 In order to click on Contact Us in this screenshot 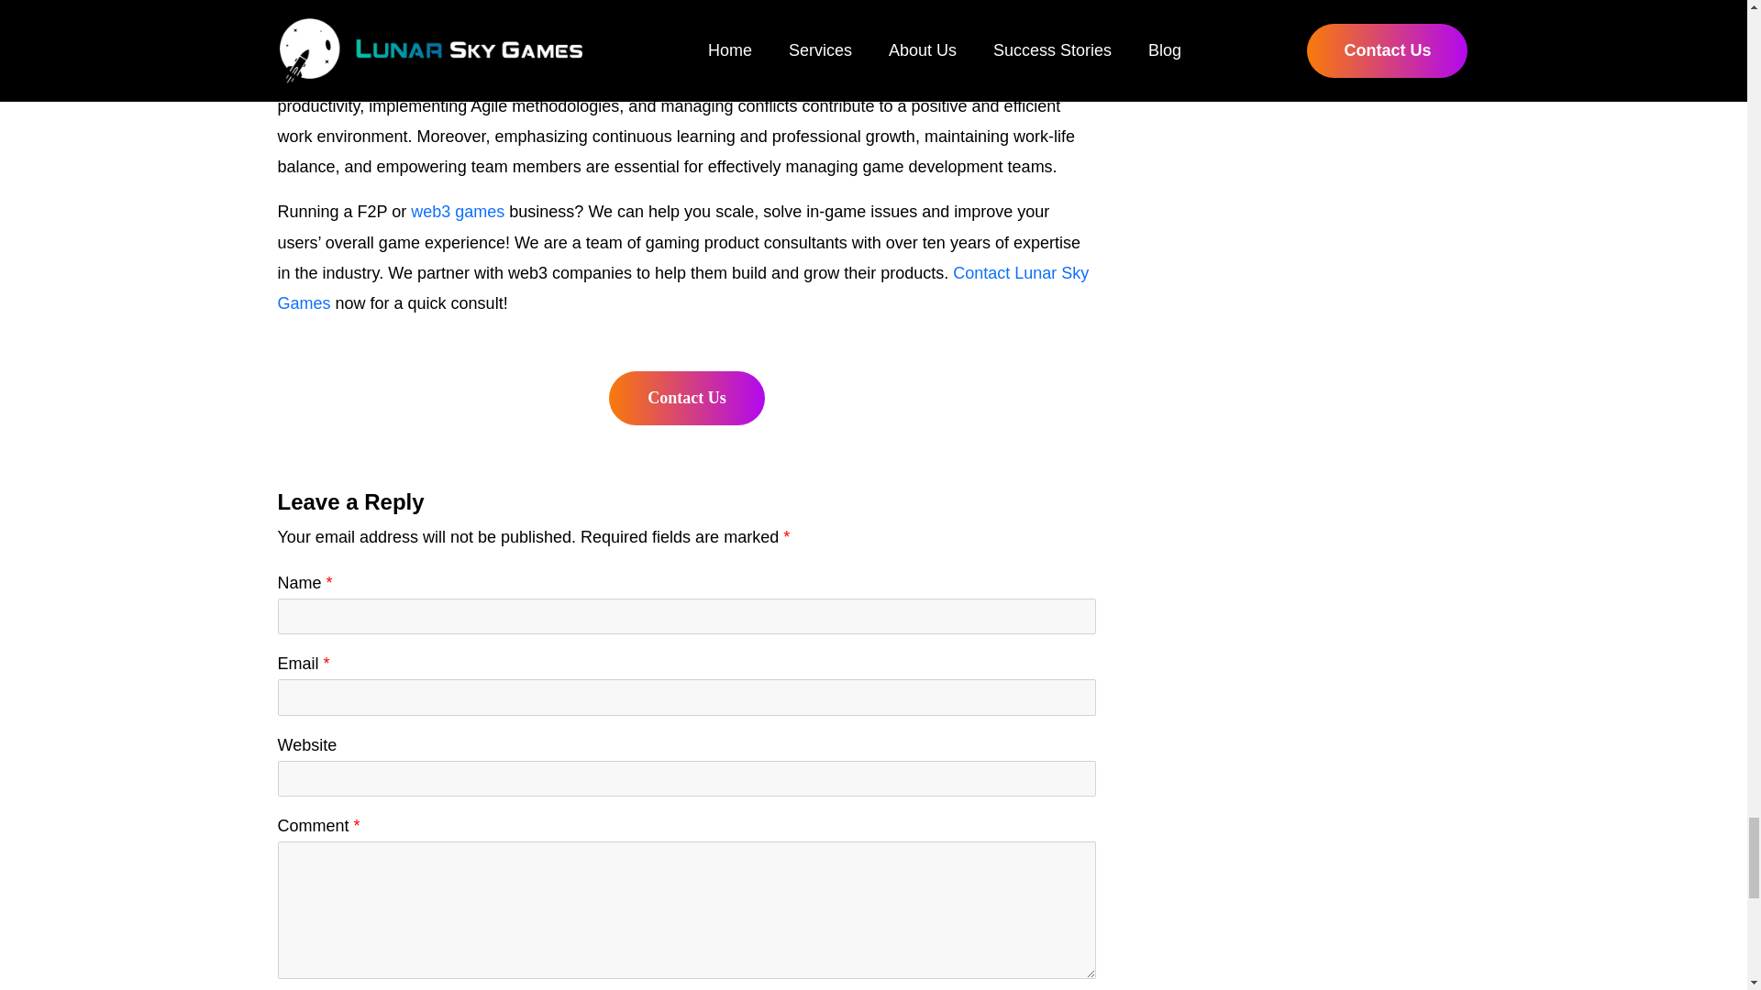, I will do `click(686, 398)`.